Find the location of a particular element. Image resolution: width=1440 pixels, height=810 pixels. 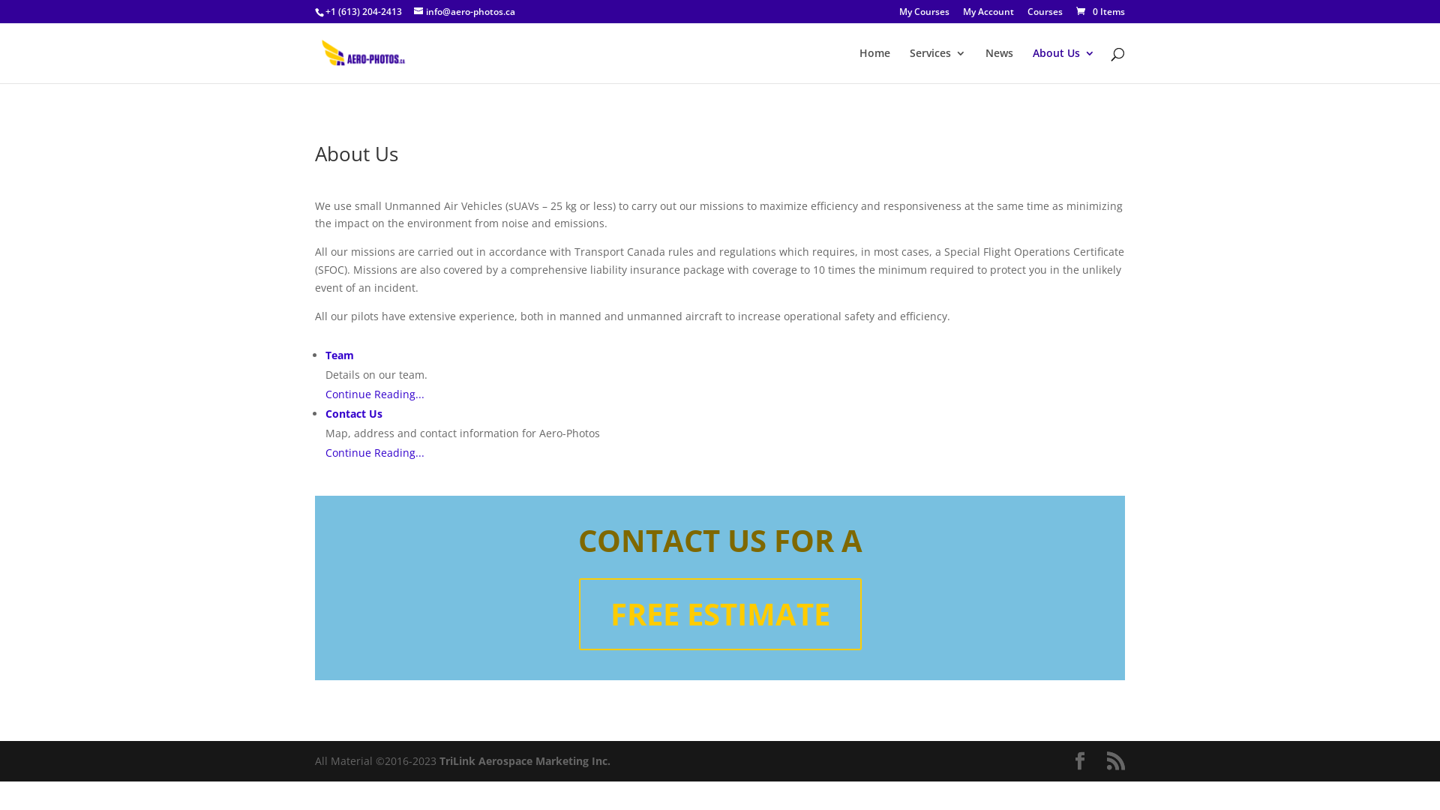

Team is located at coordinates (340, 355).